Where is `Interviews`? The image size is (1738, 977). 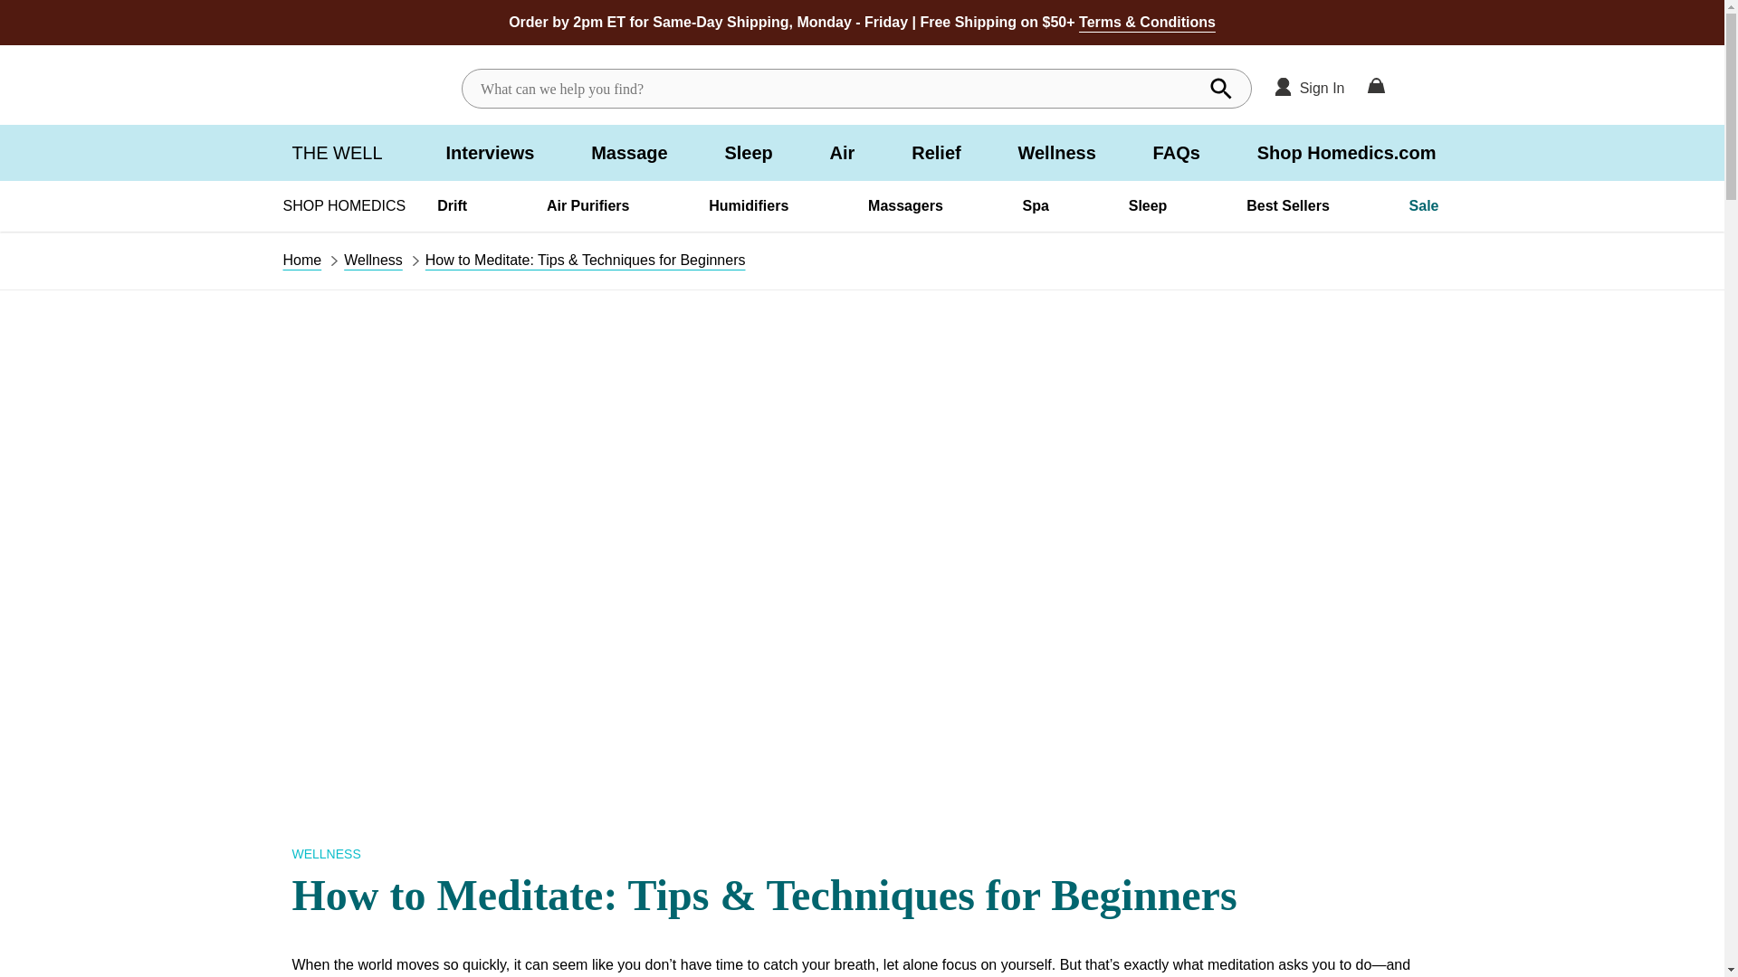
Interviews is located at coordinates (491, 152).